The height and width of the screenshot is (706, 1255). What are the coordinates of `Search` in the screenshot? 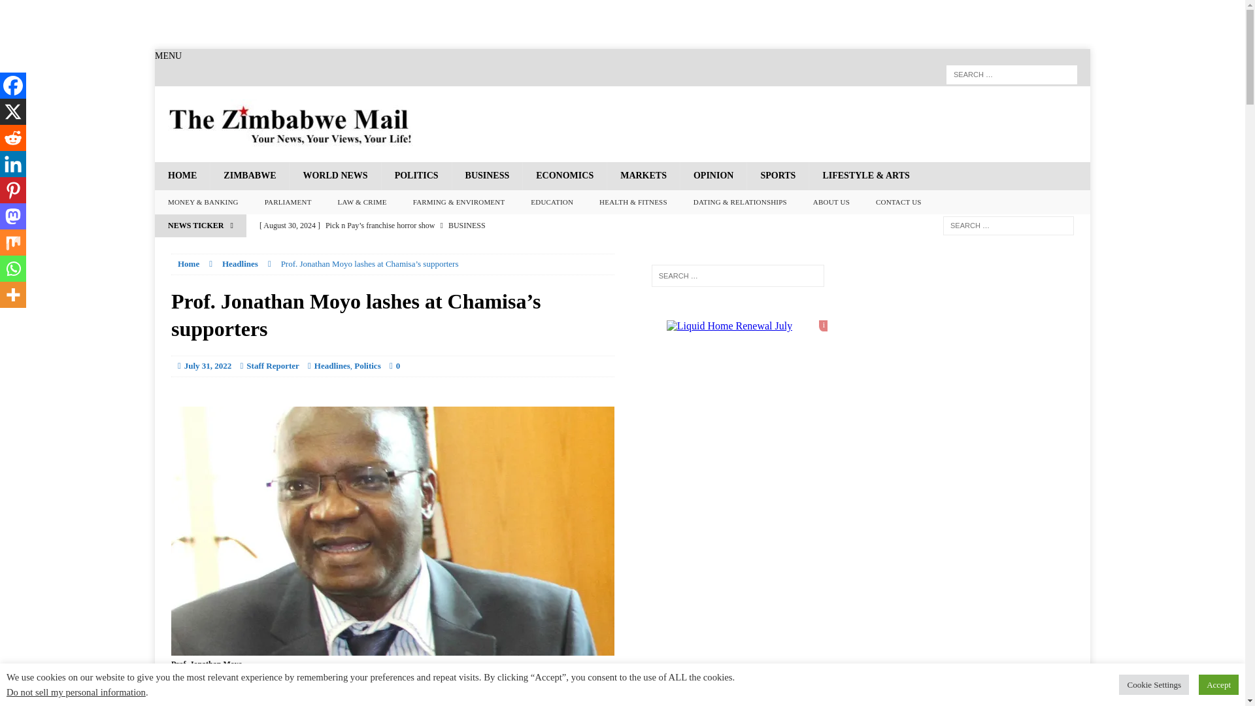 It's located at (33, 10).